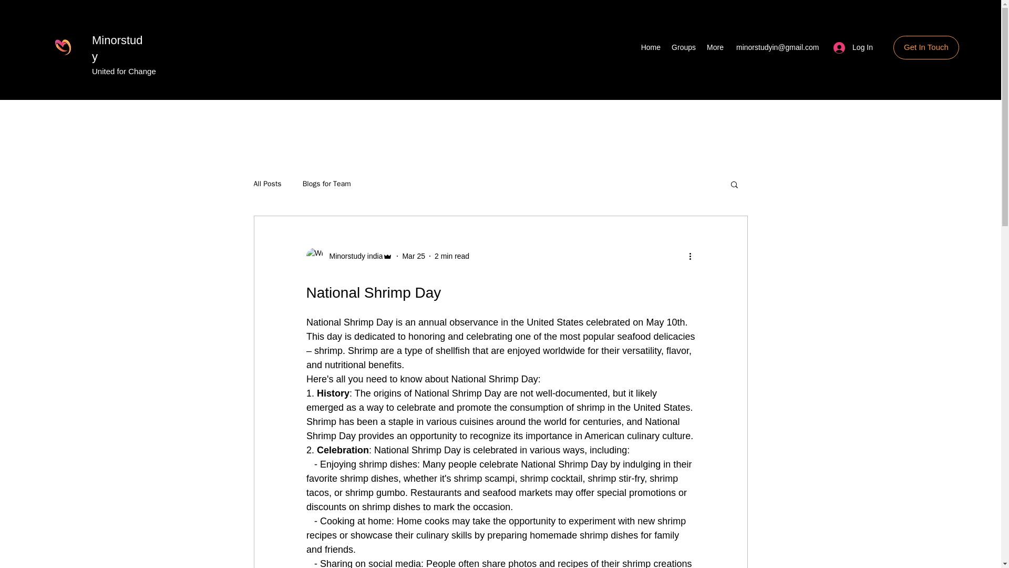 The image size is (1009, 568). Describe the element at coordinates (352, 256) in the screenshot. I see `Minorstudy india` at that location.